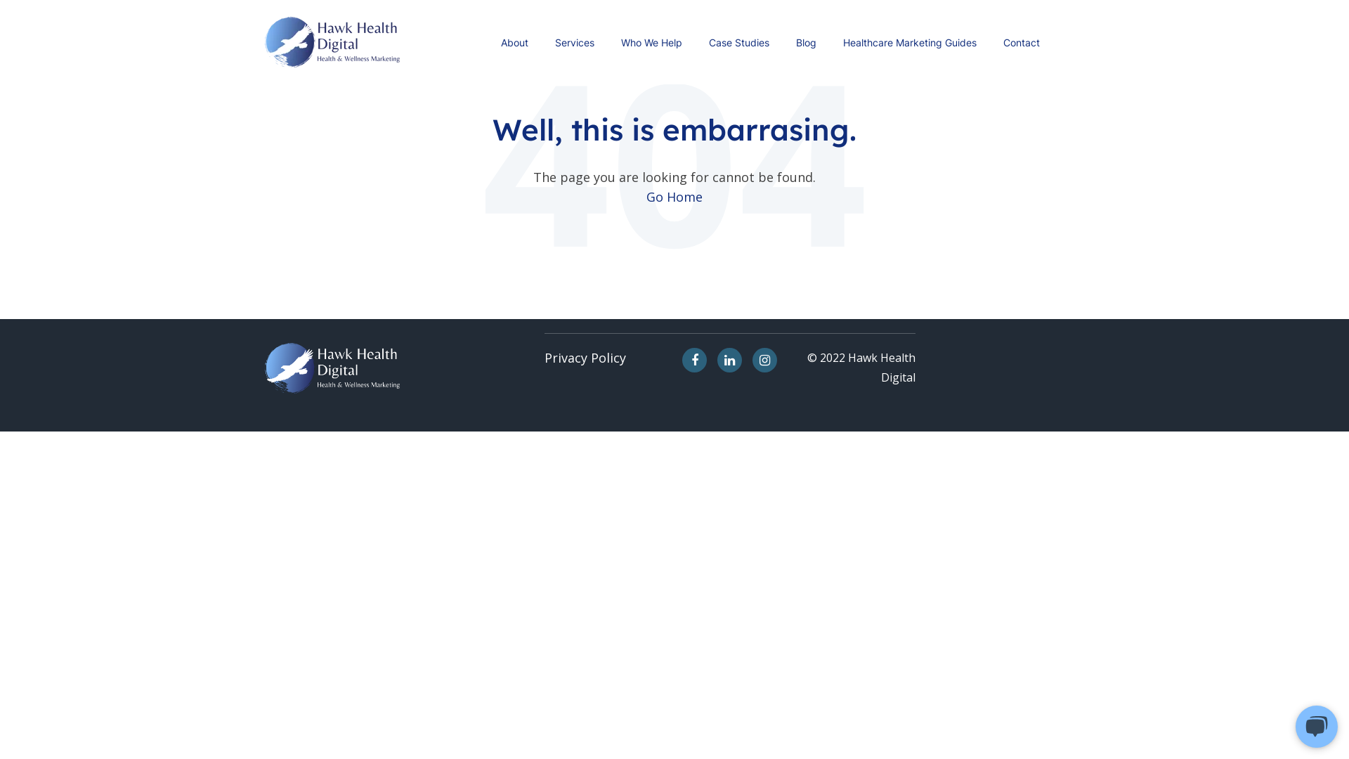 This screenshot has height=759, width=1349. What do you see at coordinates (1022, 42) in the screenshot?
I see `Contact` at bounding box center [1022, 42].